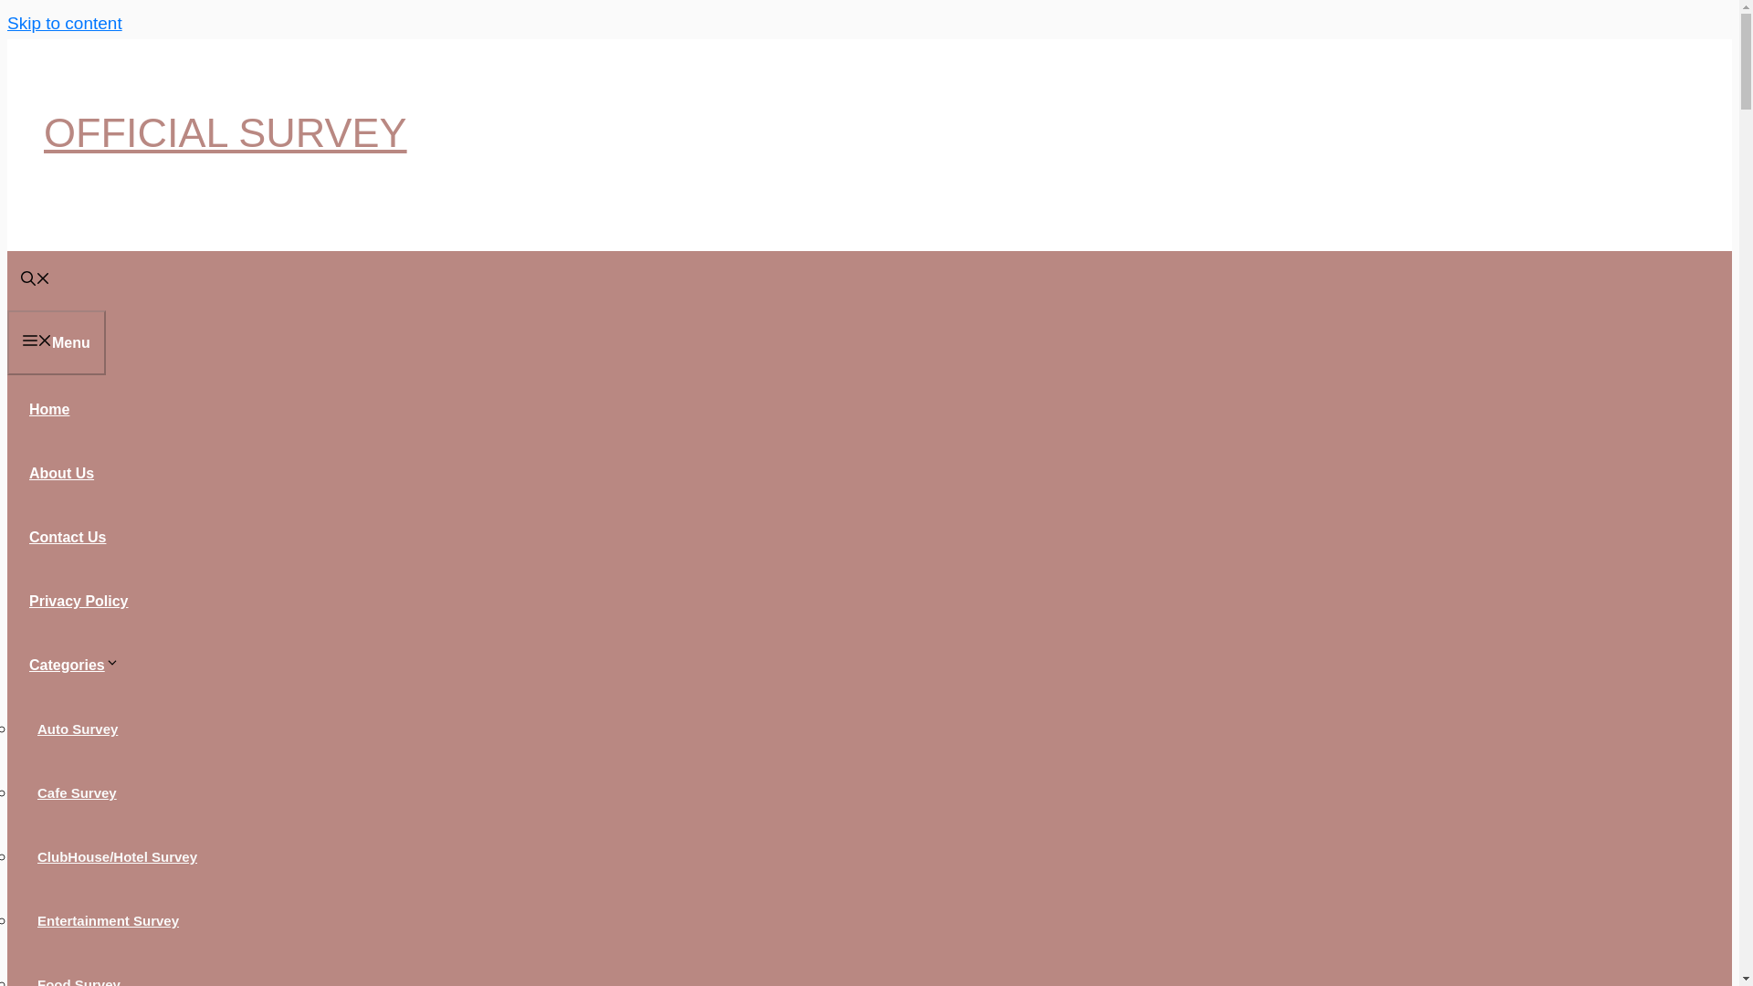  I want to click on Food Survey, so click(79, 977).